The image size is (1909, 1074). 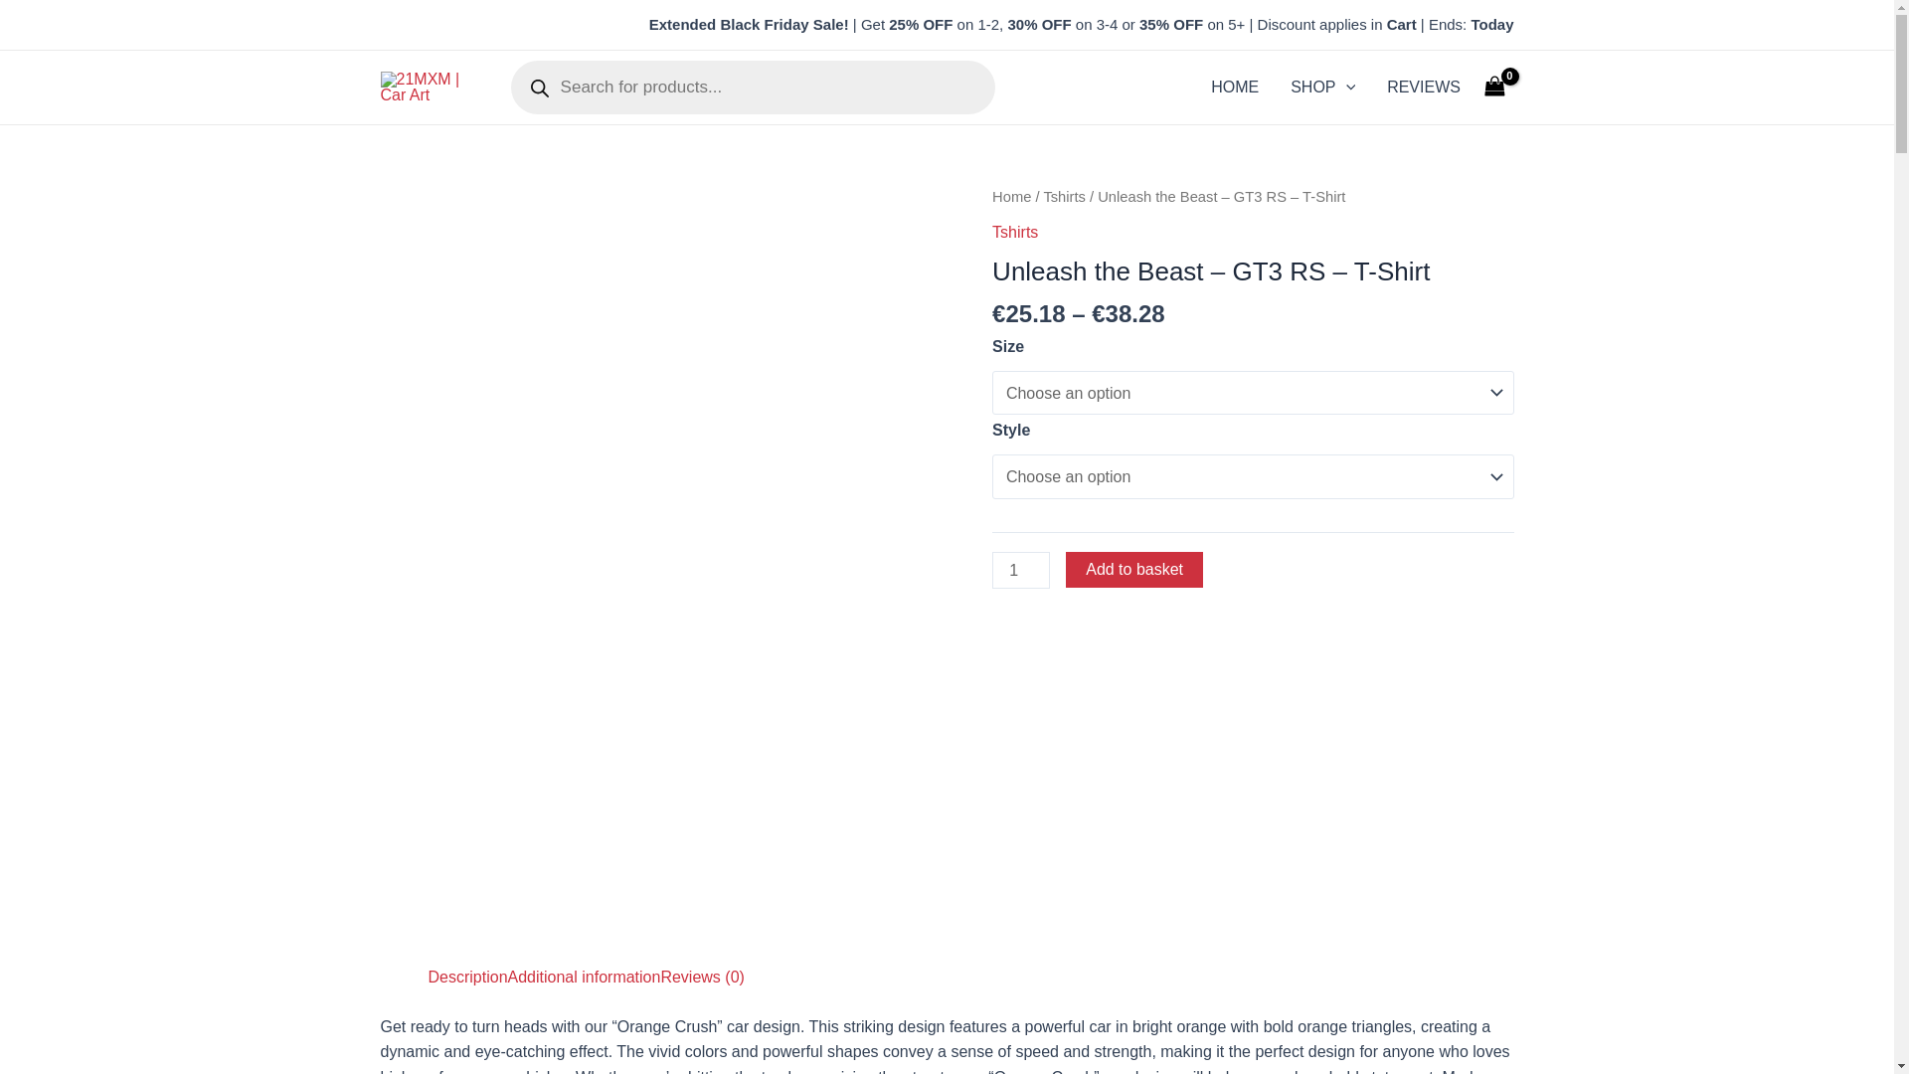 I want to click on SHOP, so click(x=1322, y=88).